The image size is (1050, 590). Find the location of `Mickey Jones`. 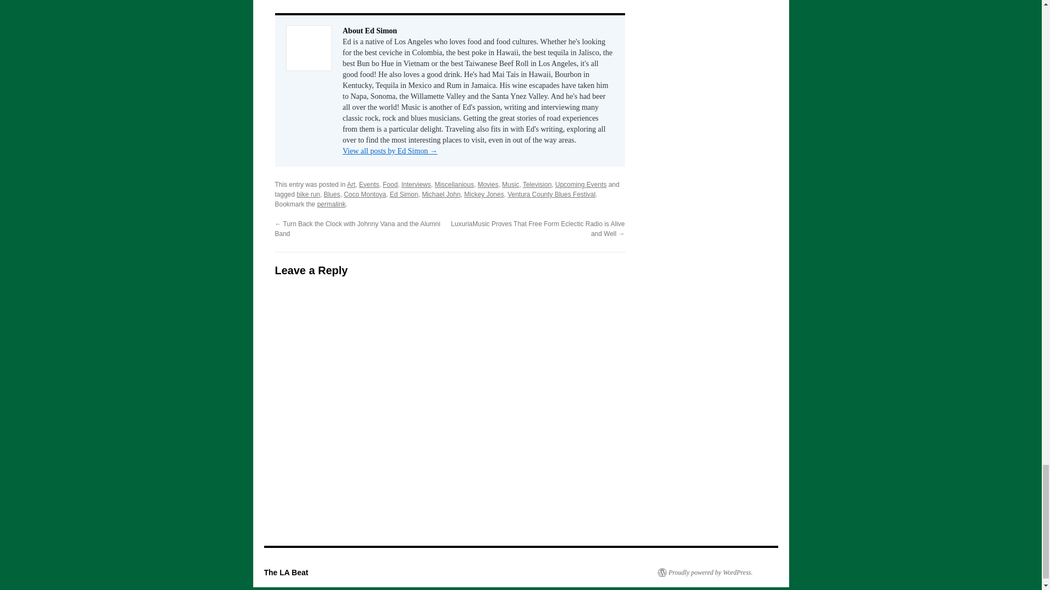

Mickey Jones is located at coordinates (483, 194).